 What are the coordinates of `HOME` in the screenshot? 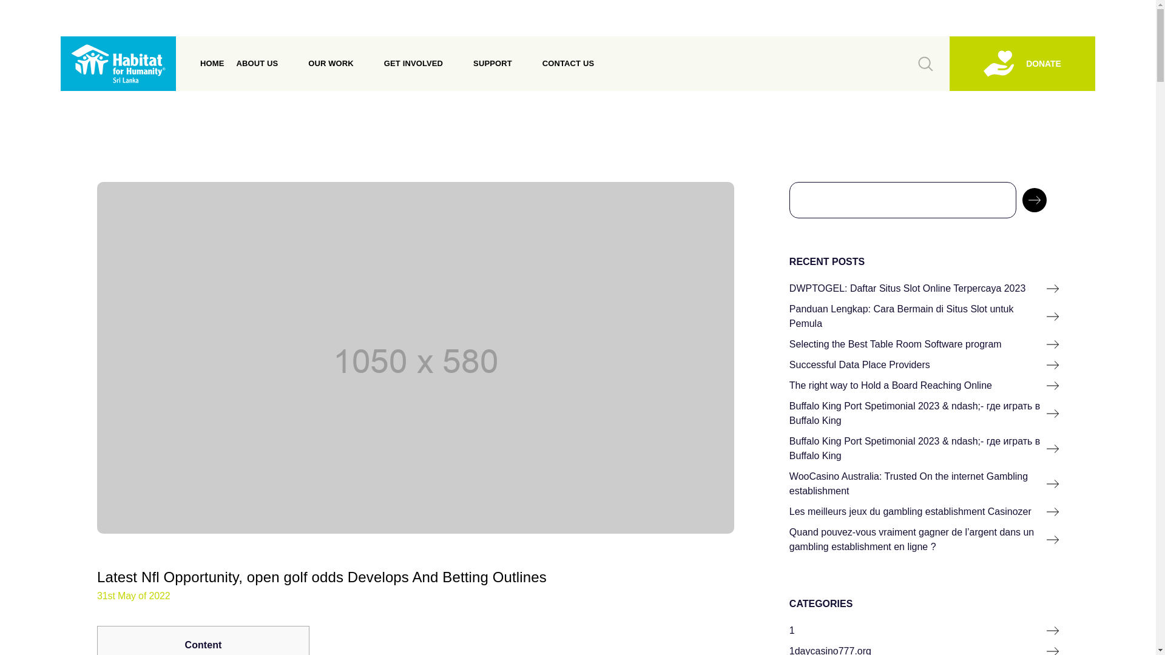 It's located at (212, 64).